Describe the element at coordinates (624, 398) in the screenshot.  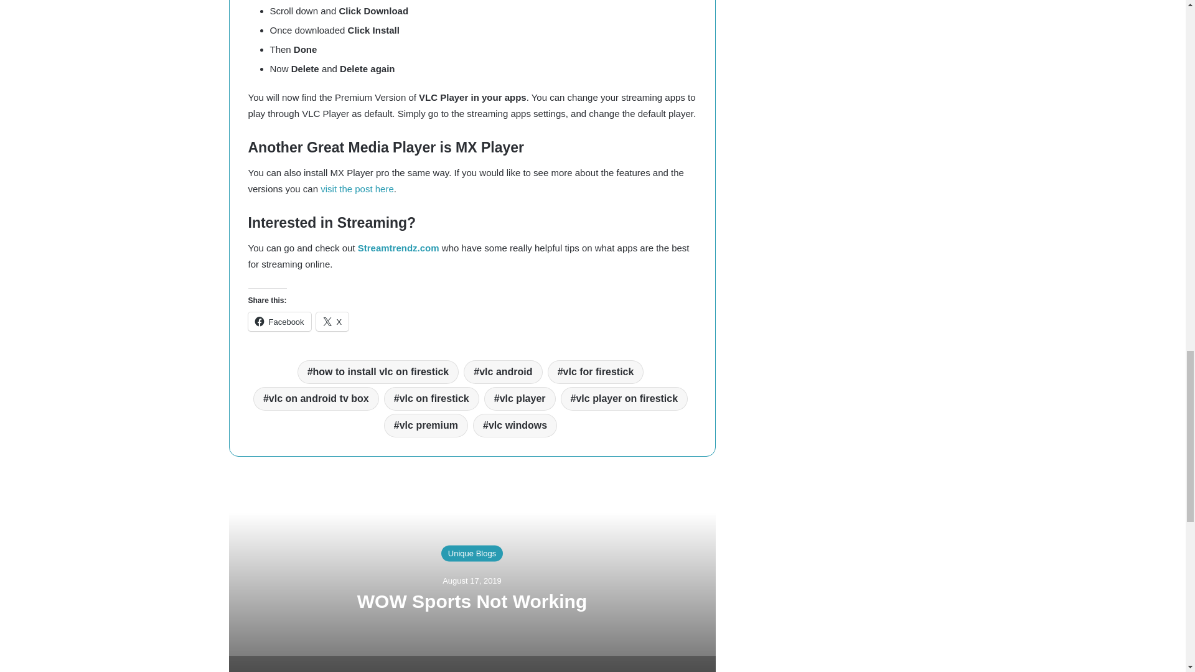
I see `vlc player on firestick` at that location.